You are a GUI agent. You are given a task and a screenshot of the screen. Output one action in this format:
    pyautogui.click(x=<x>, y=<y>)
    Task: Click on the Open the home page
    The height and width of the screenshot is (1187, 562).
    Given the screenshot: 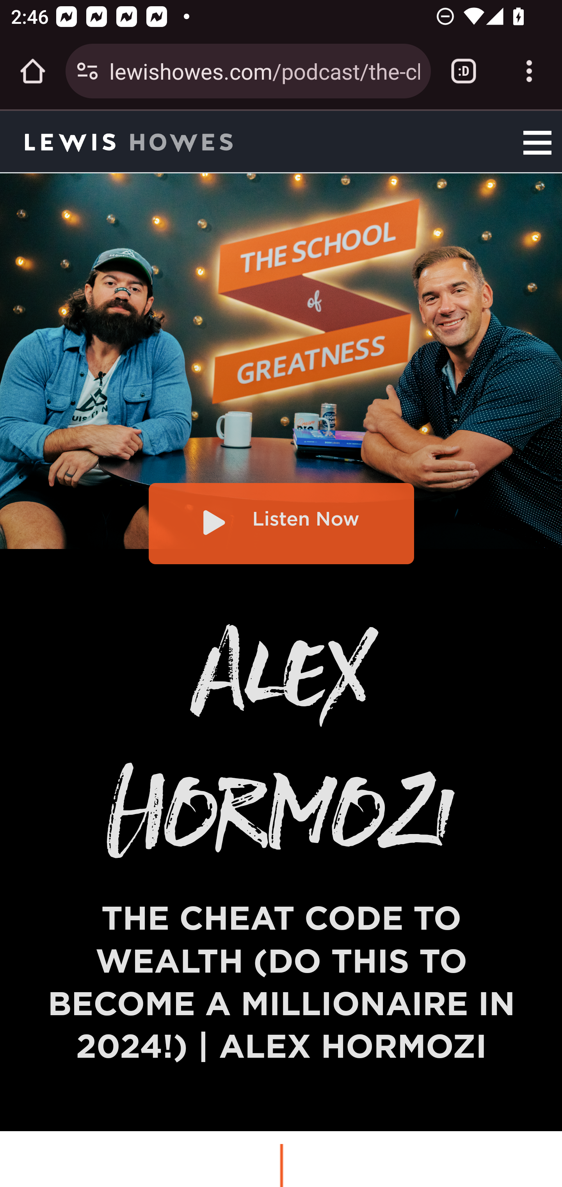 What is the action you would take?
    pyautogui.click(x=33, y=71)
    